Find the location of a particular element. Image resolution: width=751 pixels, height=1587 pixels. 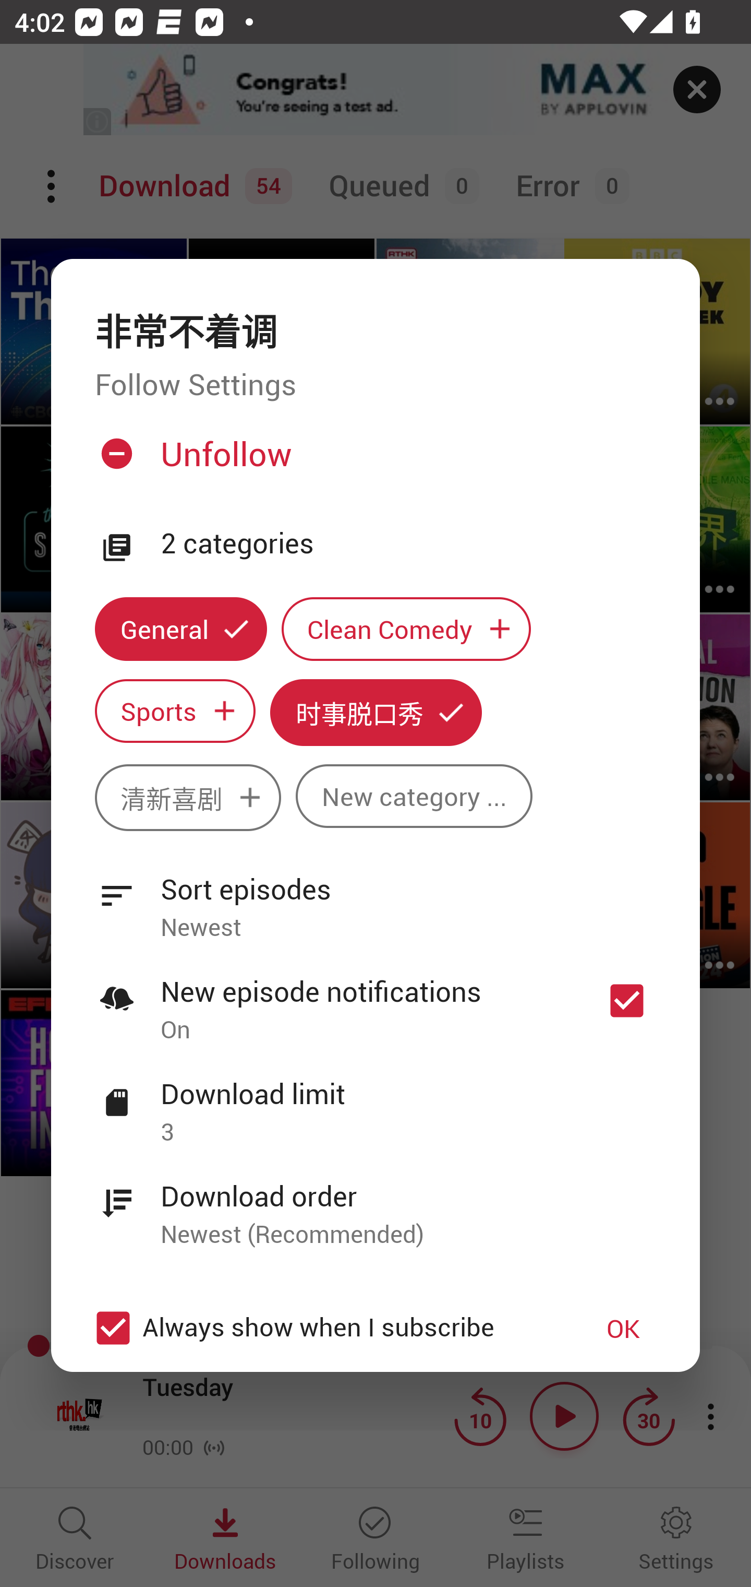

OK is located at coordinates (623, 1327).